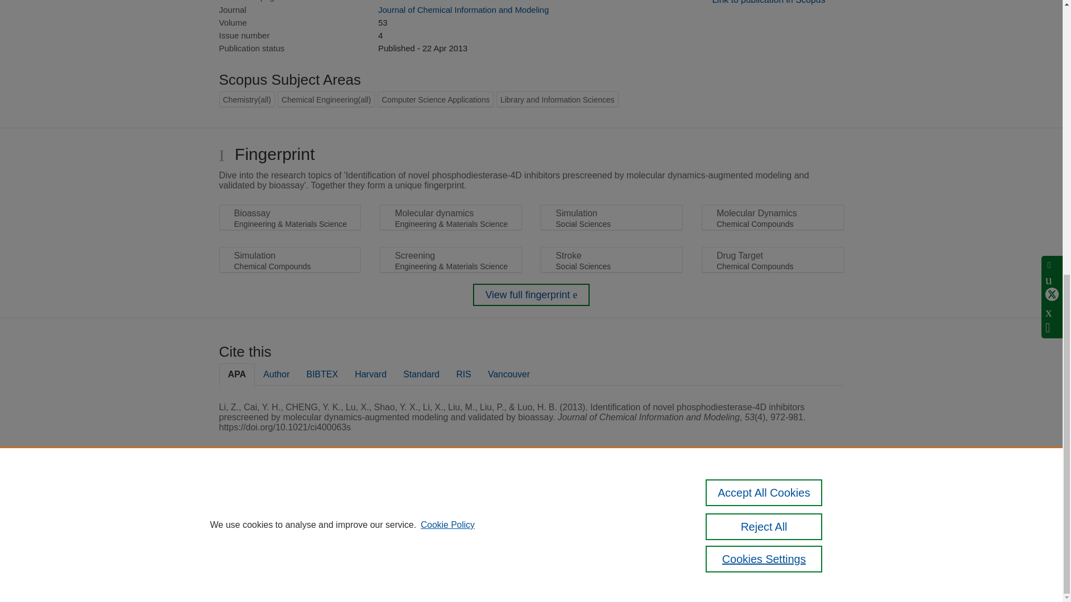  I want to click on View full fingerprint, so click(531, 294).